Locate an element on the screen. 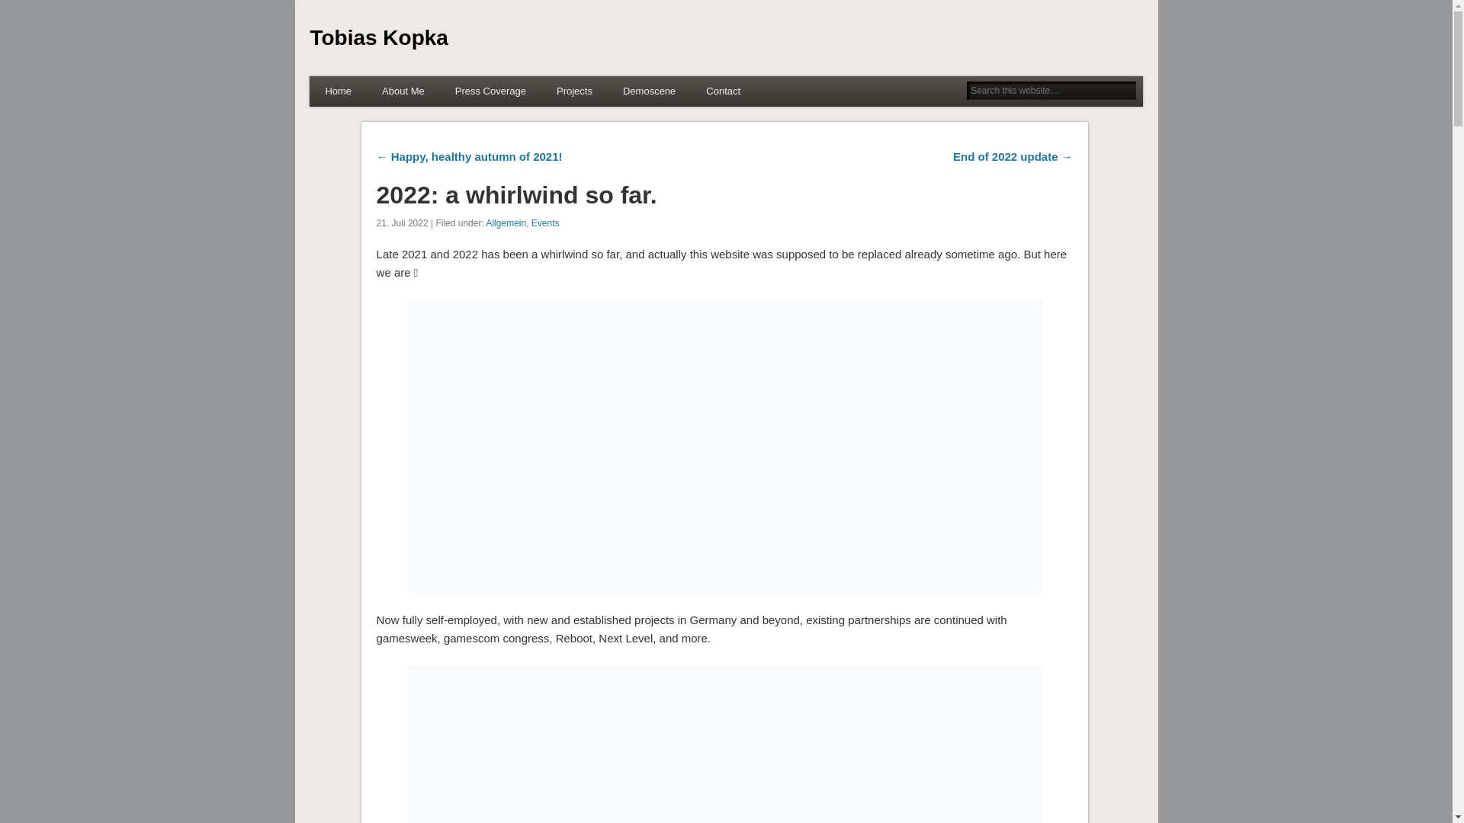  About Me is located at coordinates (403, 91).